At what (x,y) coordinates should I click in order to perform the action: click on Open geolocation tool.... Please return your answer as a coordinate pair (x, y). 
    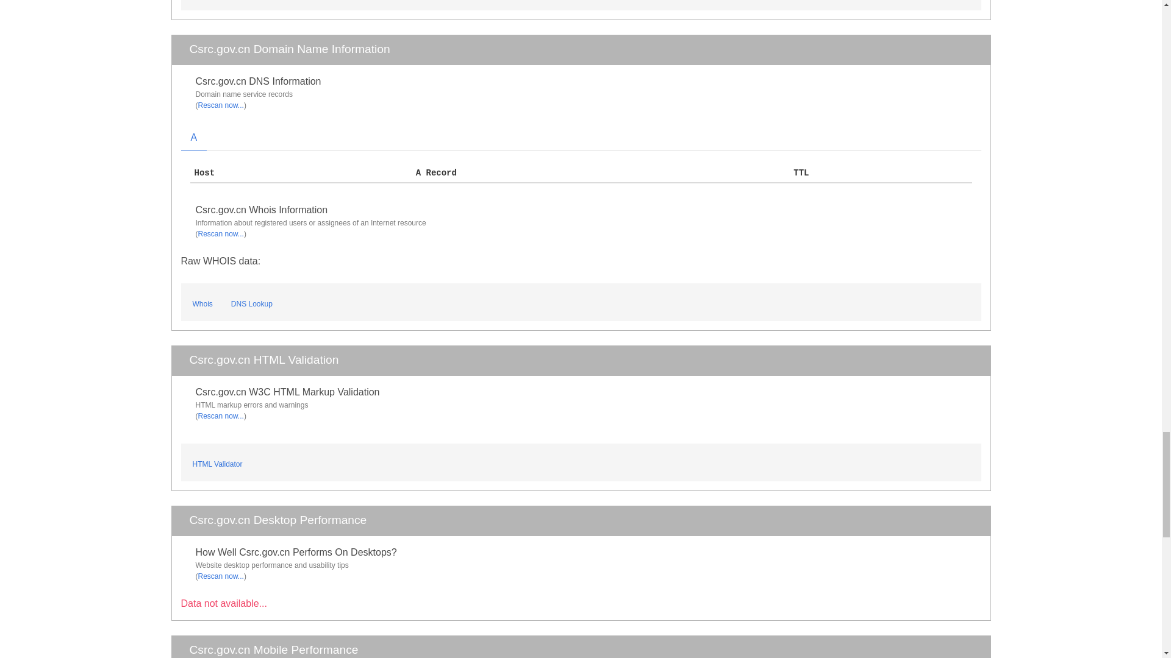
    Looking at the image, I should click on (211, 0).